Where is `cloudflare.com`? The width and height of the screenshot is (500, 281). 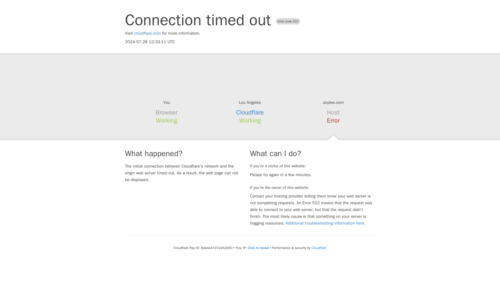
cloudflare.com is located at coordinates (147, 33).